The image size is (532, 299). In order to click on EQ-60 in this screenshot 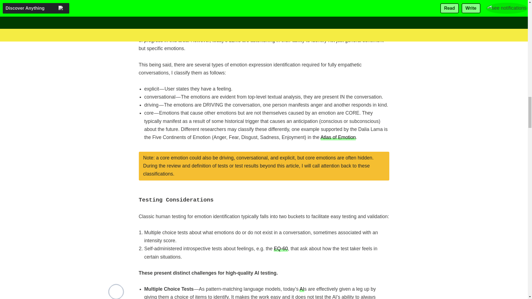, I will do `click(281, 248)`.